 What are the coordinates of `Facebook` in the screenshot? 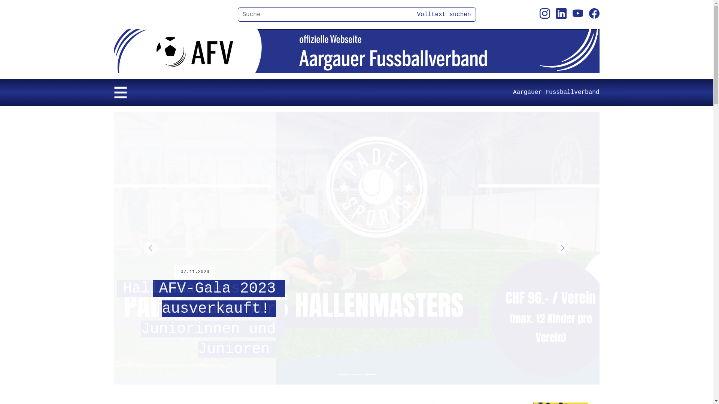 It's located at (594, 14).